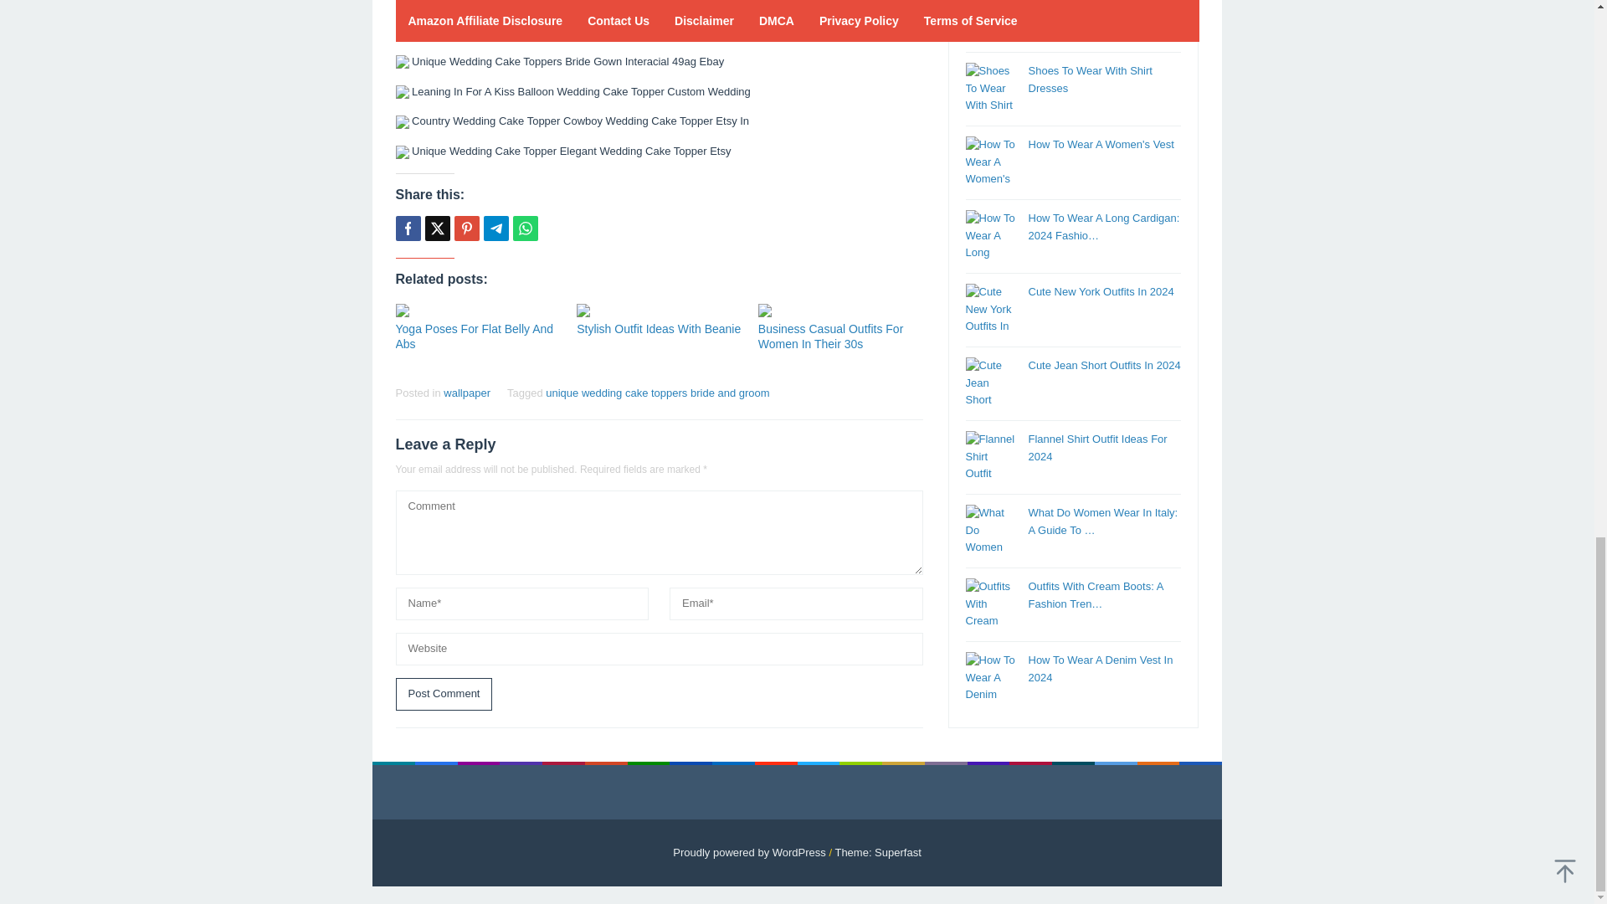 This screenshot has height=904, width=1607. What do you see at coordinates (477, 310) in the screenshot?
I see `Permalink to: Yoga Poses For Flat Belly And Abs` at bounding box center [477, 310].